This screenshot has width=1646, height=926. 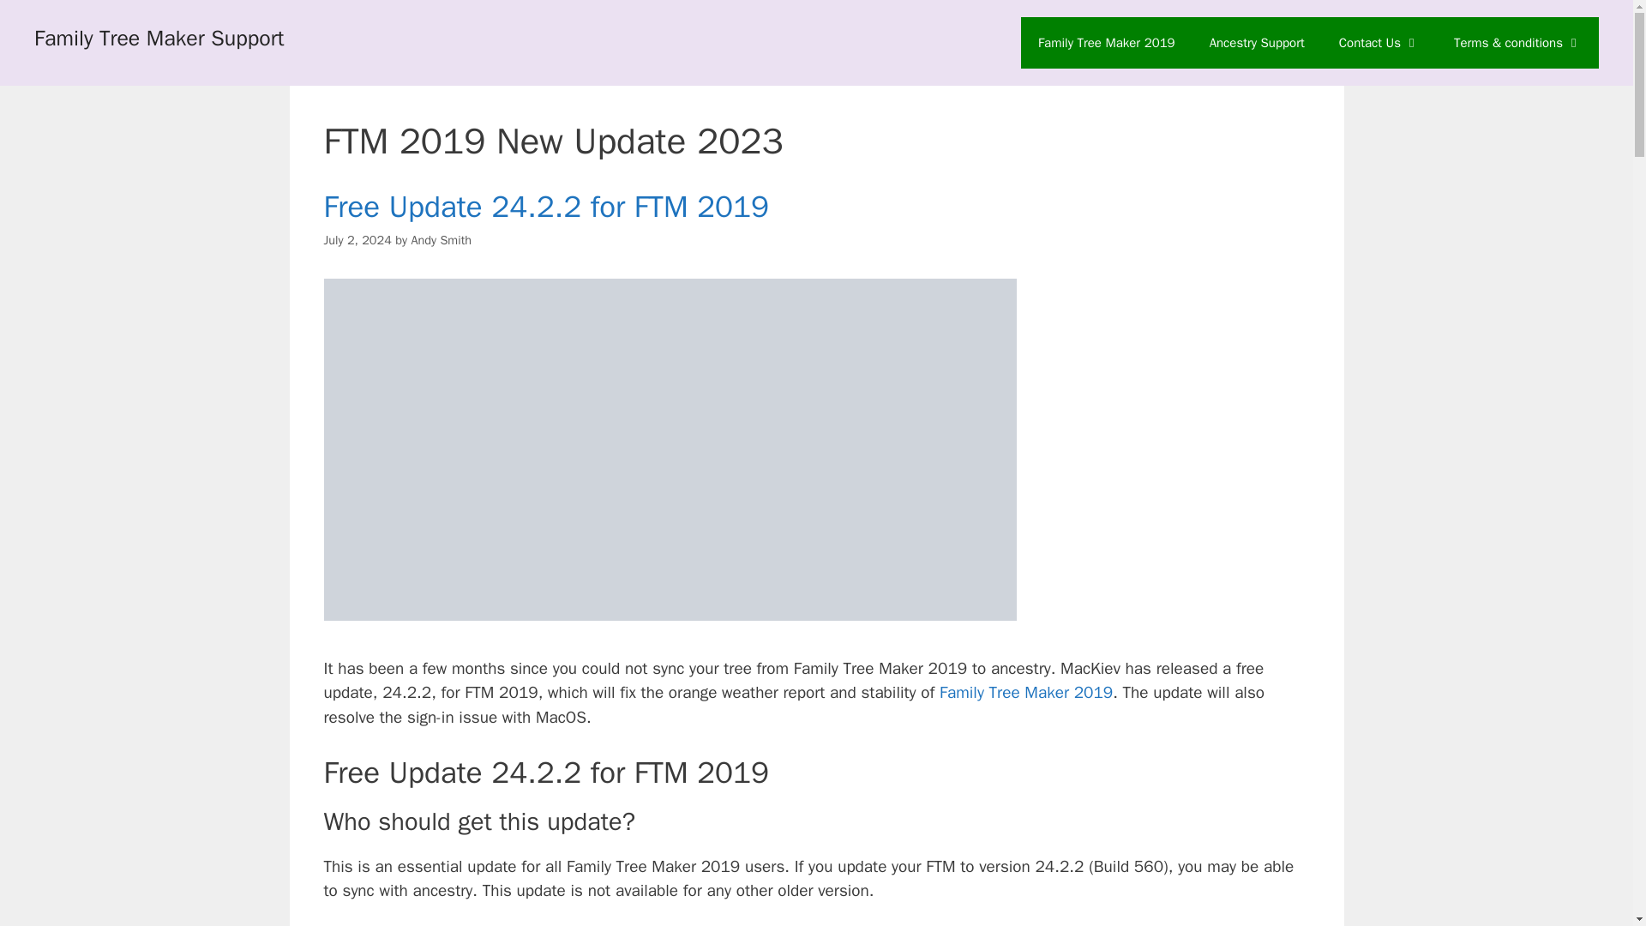 I want to click on View all posts by Andy Smith, so click(x=441, y=240).